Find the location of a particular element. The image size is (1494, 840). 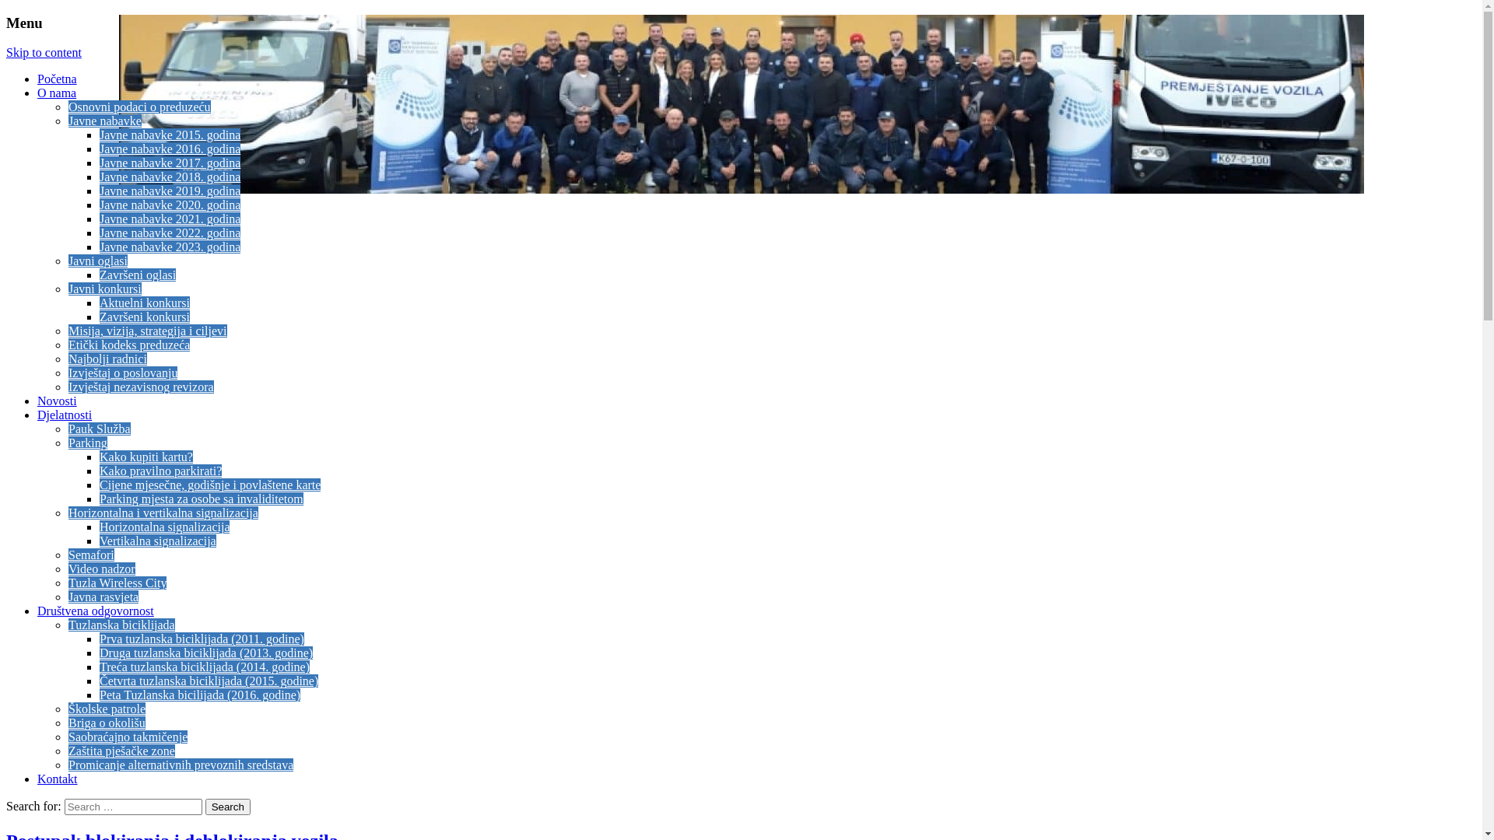

Javne nabavke is located at coordinates (105, 121).